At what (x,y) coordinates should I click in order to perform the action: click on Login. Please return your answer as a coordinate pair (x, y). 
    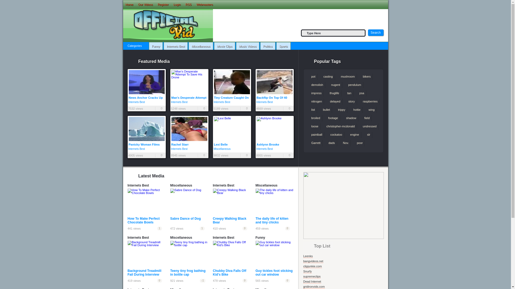
    Looking at the image, I should click on (177, 4).